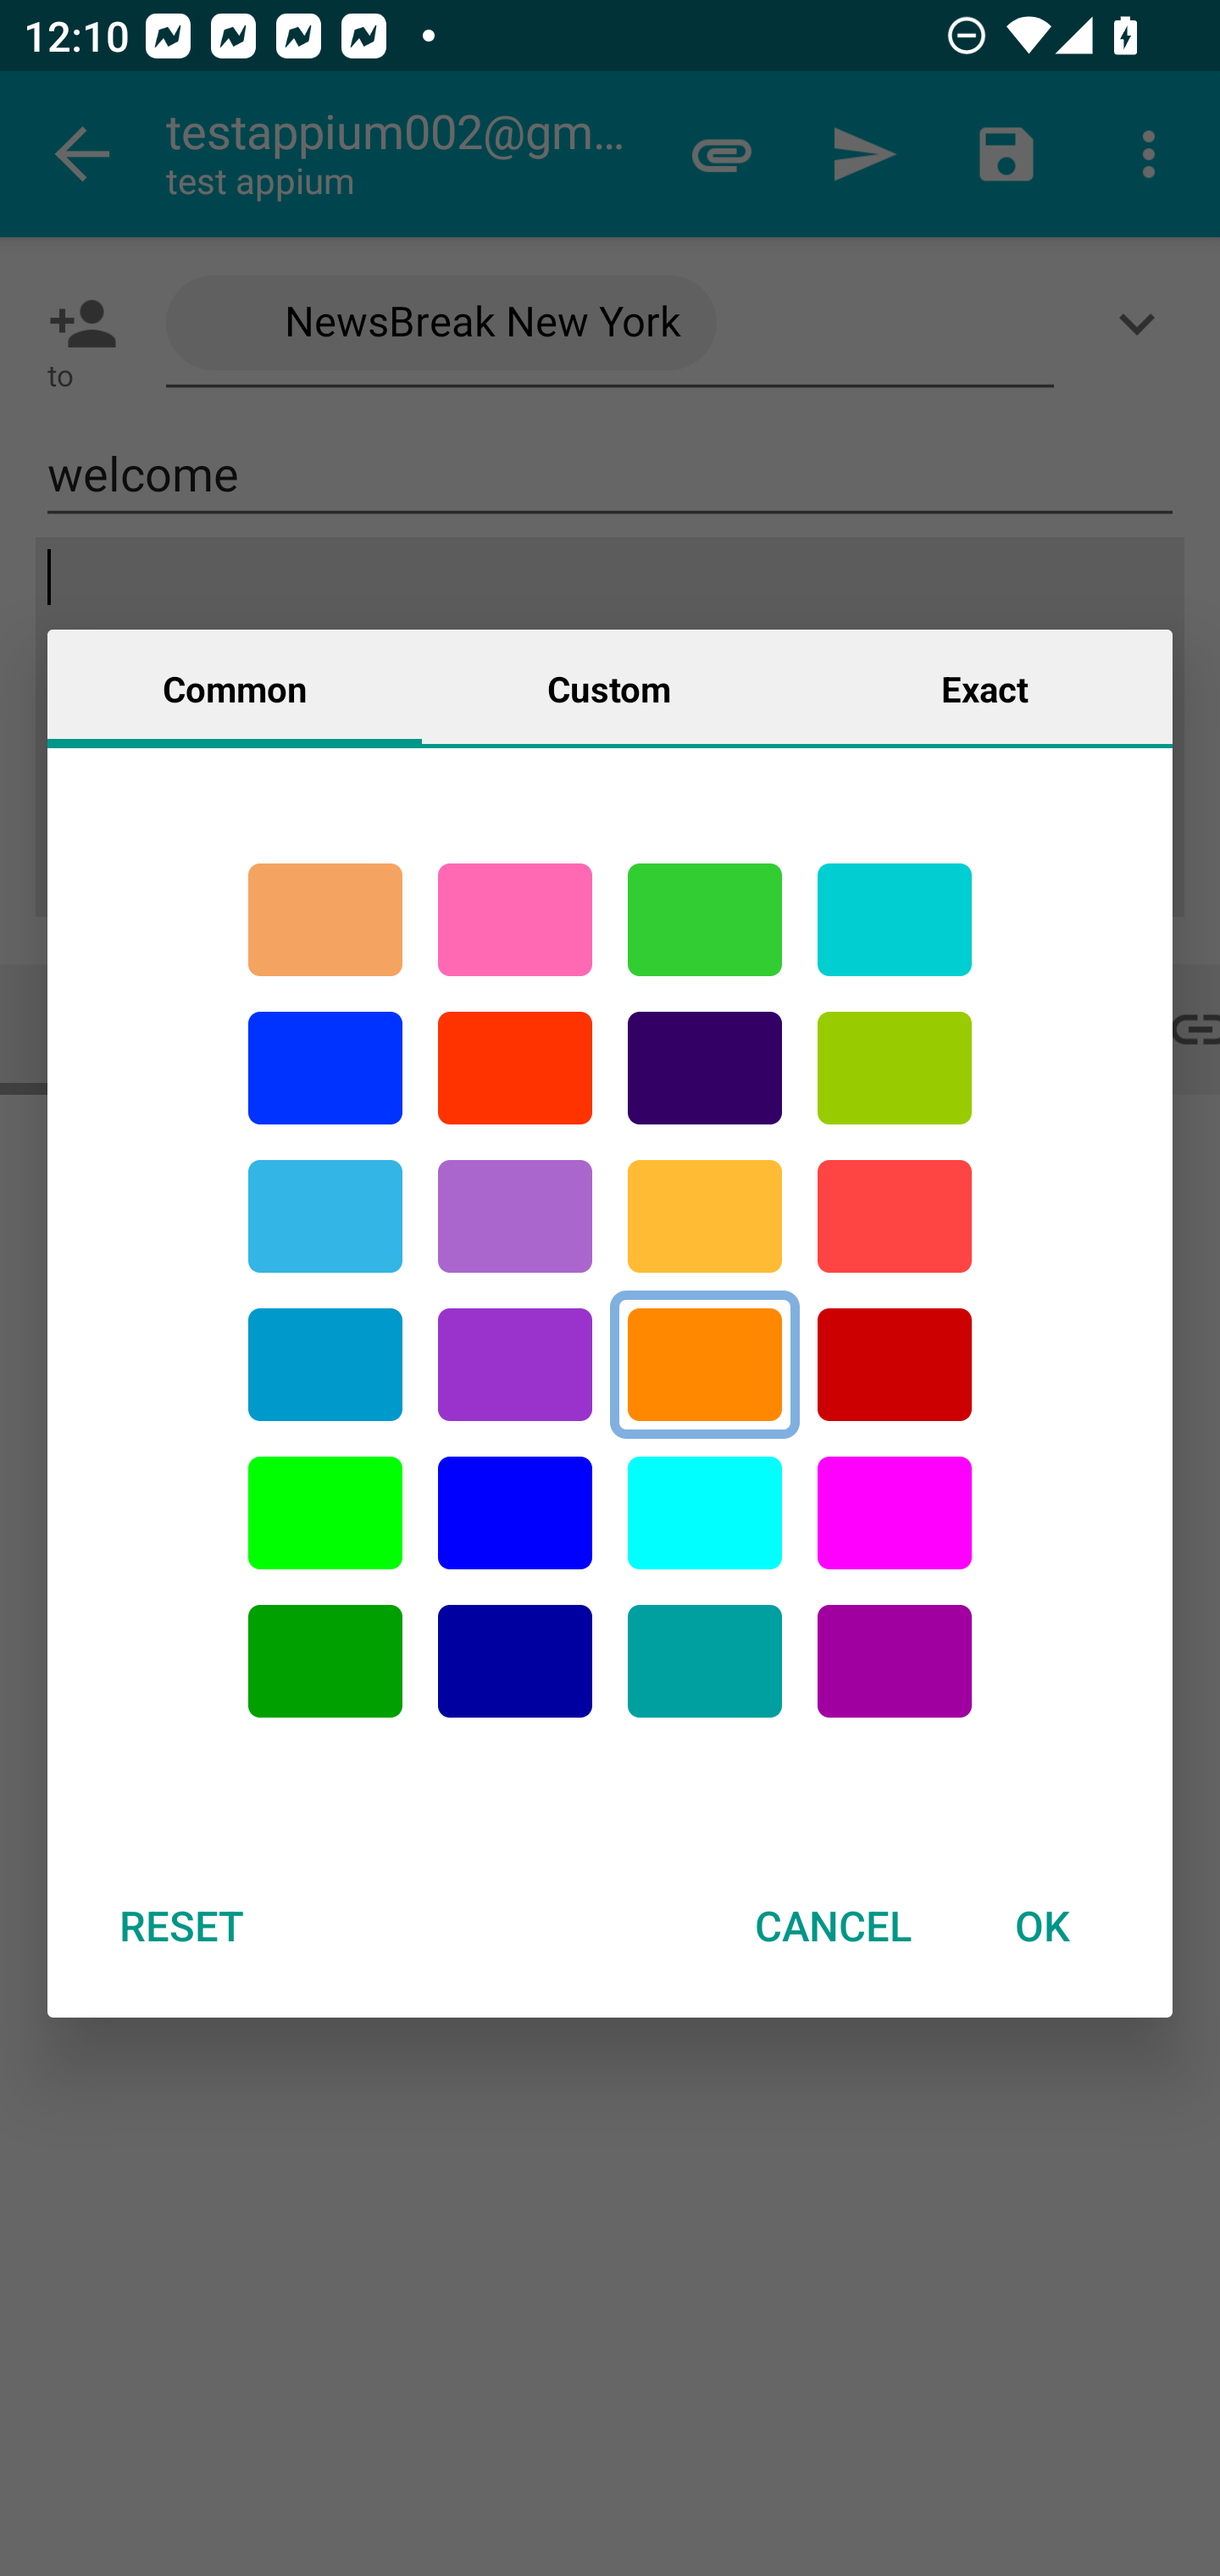 The height and width of the screenshot is (2576, 1220). What do you see at coordinates (325, 919) in the screenshot?
I see `Peach` at bounding box center [325, 919].